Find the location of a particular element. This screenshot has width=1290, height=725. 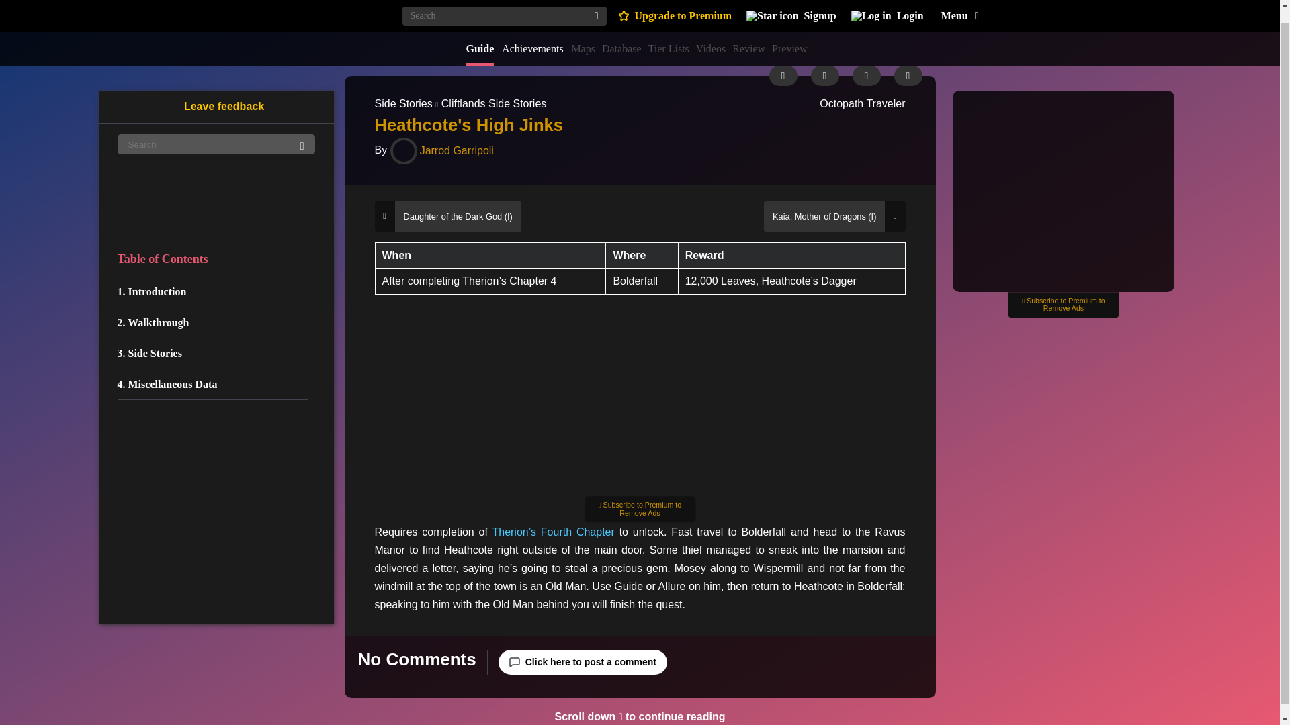

Share is located at coordinates (865, 76).